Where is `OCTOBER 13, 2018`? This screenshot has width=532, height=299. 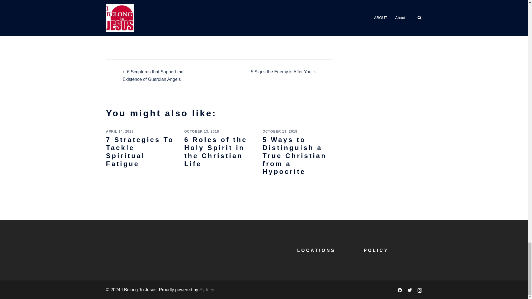 OCTOBER 13, 2018 is located at coordinates (202, 131).